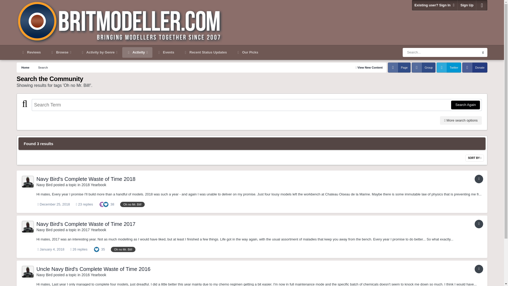  I want to click on Topic, so click(479, 269).